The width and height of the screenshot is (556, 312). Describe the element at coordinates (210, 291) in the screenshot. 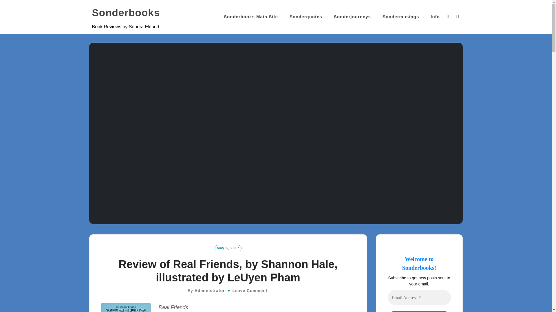

I see `Administrator` at that location.